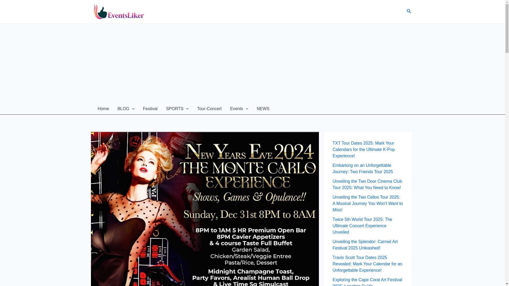 The height and width of the screenshot is (286, 509). What do you see at coordinates (177, 109) in the screenshot?
I see `SPORTS` at bounding box center [177, 109].